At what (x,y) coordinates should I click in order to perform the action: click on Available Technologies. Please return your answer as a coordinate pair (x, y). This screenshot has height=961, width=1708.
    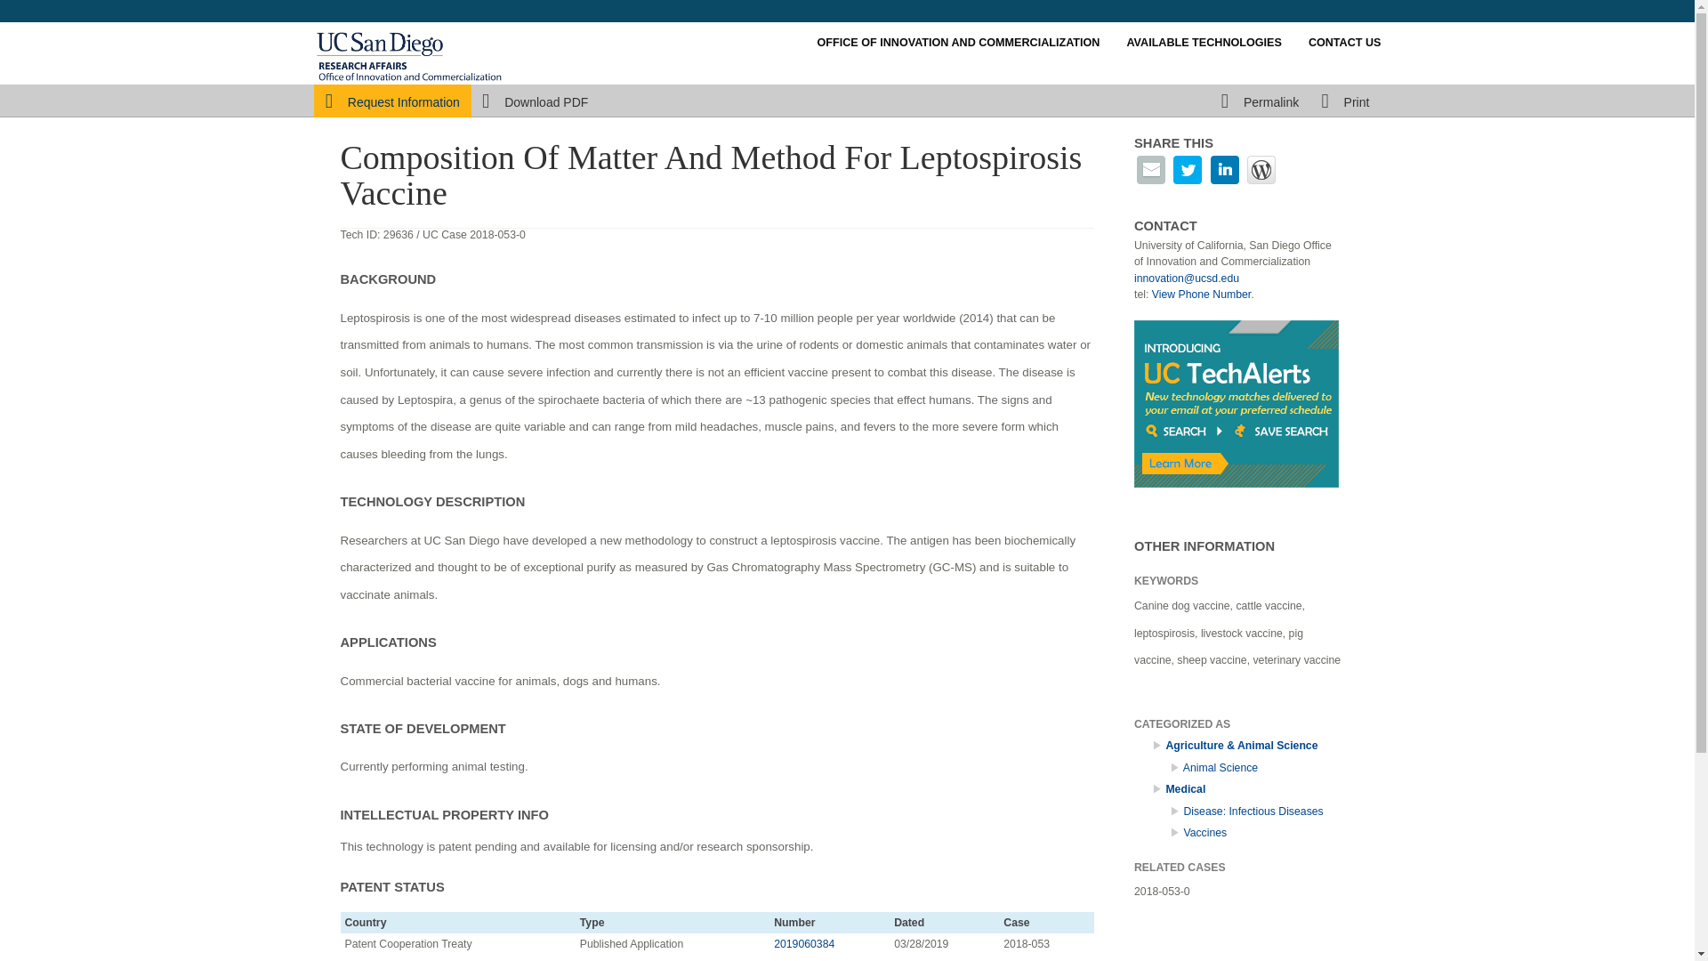
    Looking at the image, I should click on (1204, 43).